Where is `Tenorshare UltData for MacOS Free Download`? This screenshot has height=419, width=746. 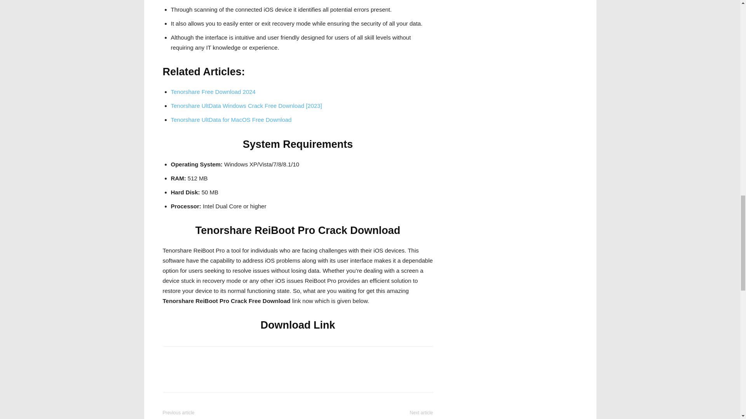
Tenorshare UltData for MacOS Free Download is located at coordinates (231, 119).